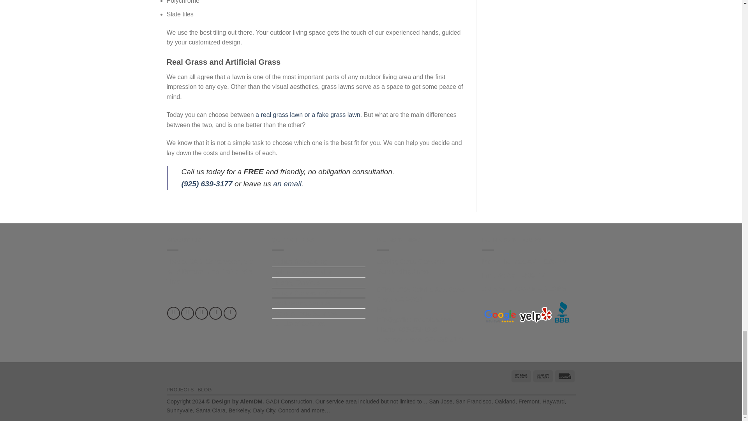 The width and height of the screenshot is (748, 421). What do you see at coordinates (308, 115) in the screenshot?
I see `a real grass lawn or a fake grass lawn` at bounding box center [308, 115].